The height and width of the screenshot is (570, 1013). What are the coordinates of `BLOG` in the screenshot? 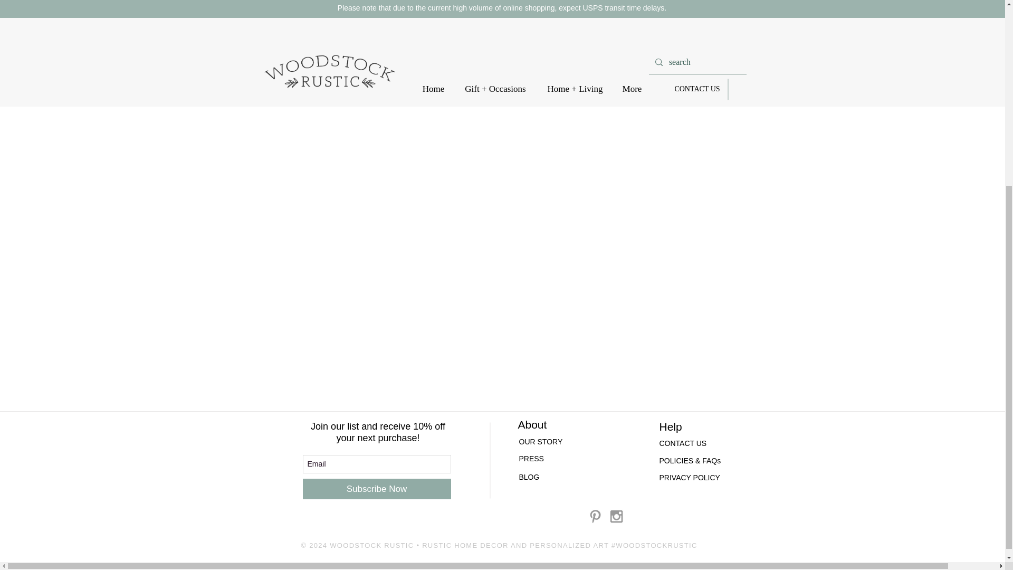 It's located at (529, 477).